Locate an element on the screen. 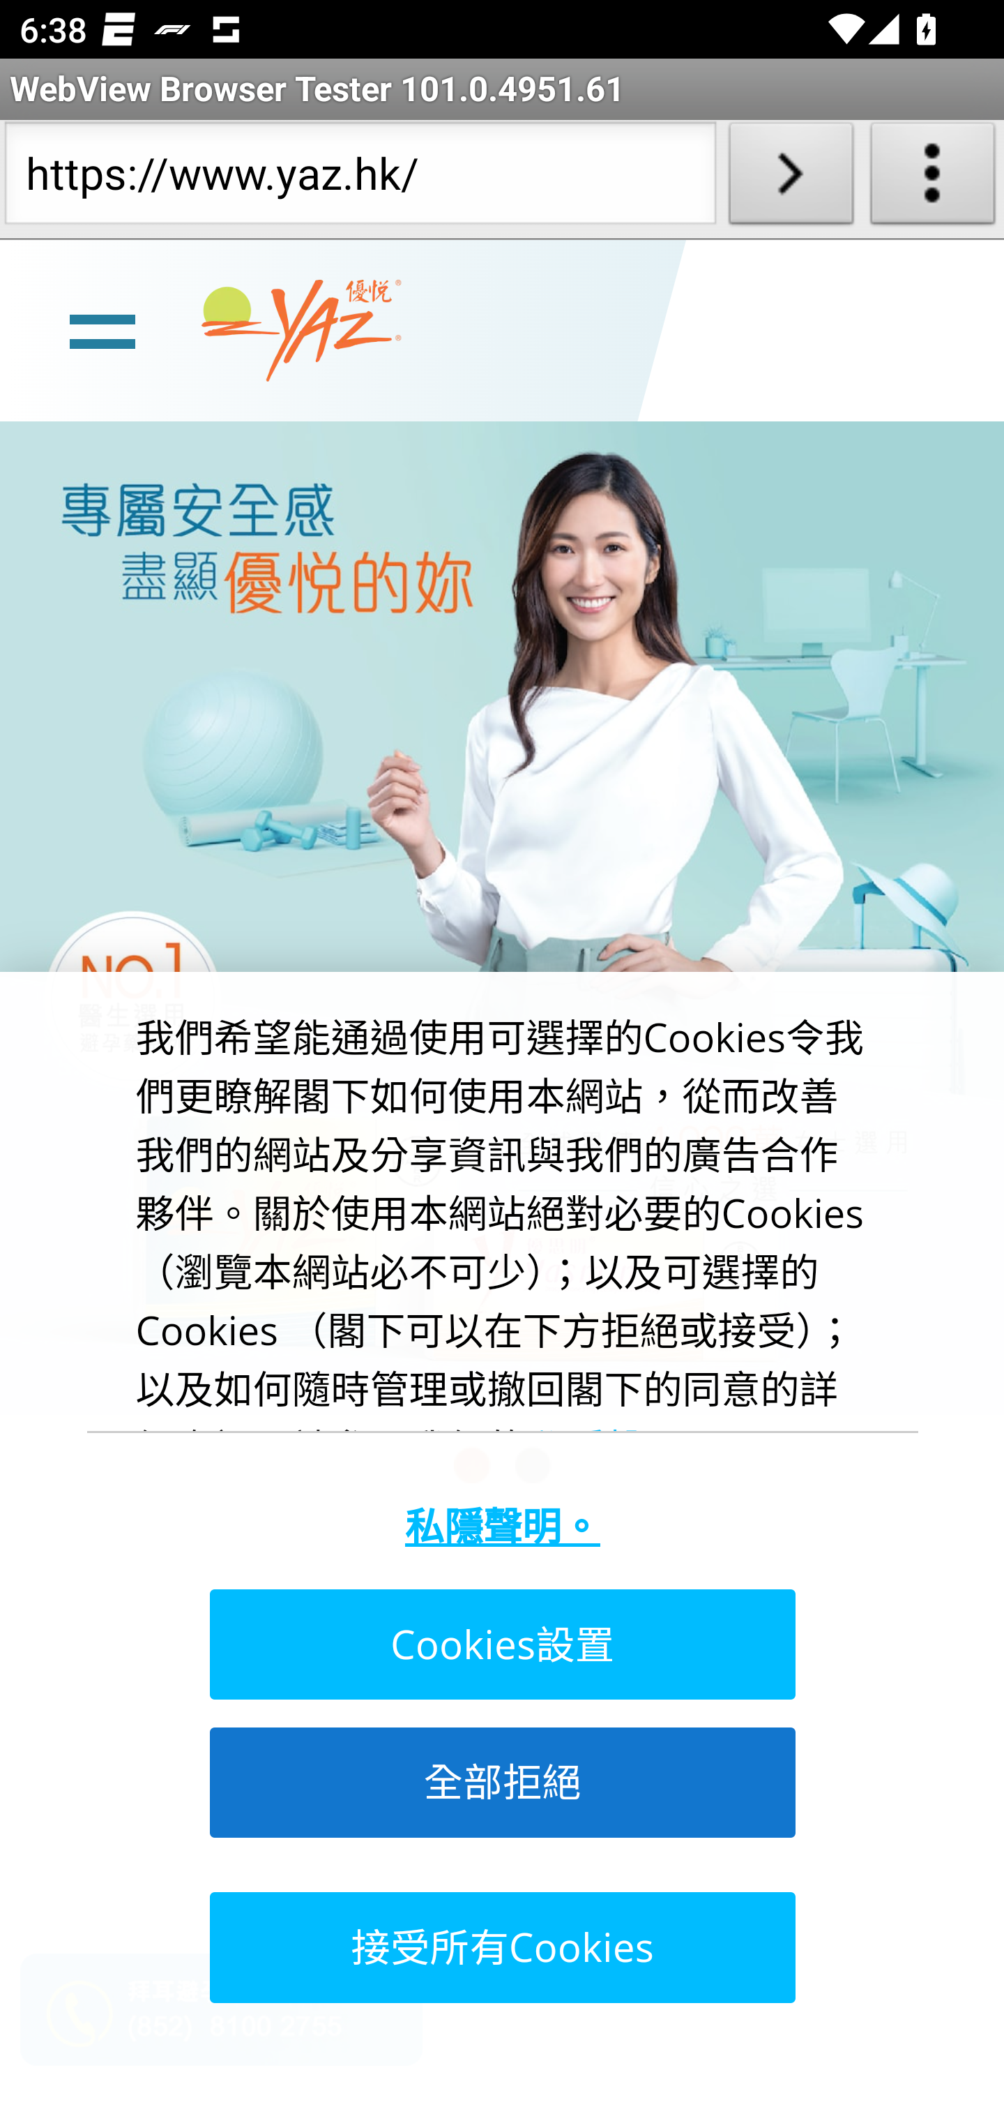  Load URL is located at coordinates (791, 179).